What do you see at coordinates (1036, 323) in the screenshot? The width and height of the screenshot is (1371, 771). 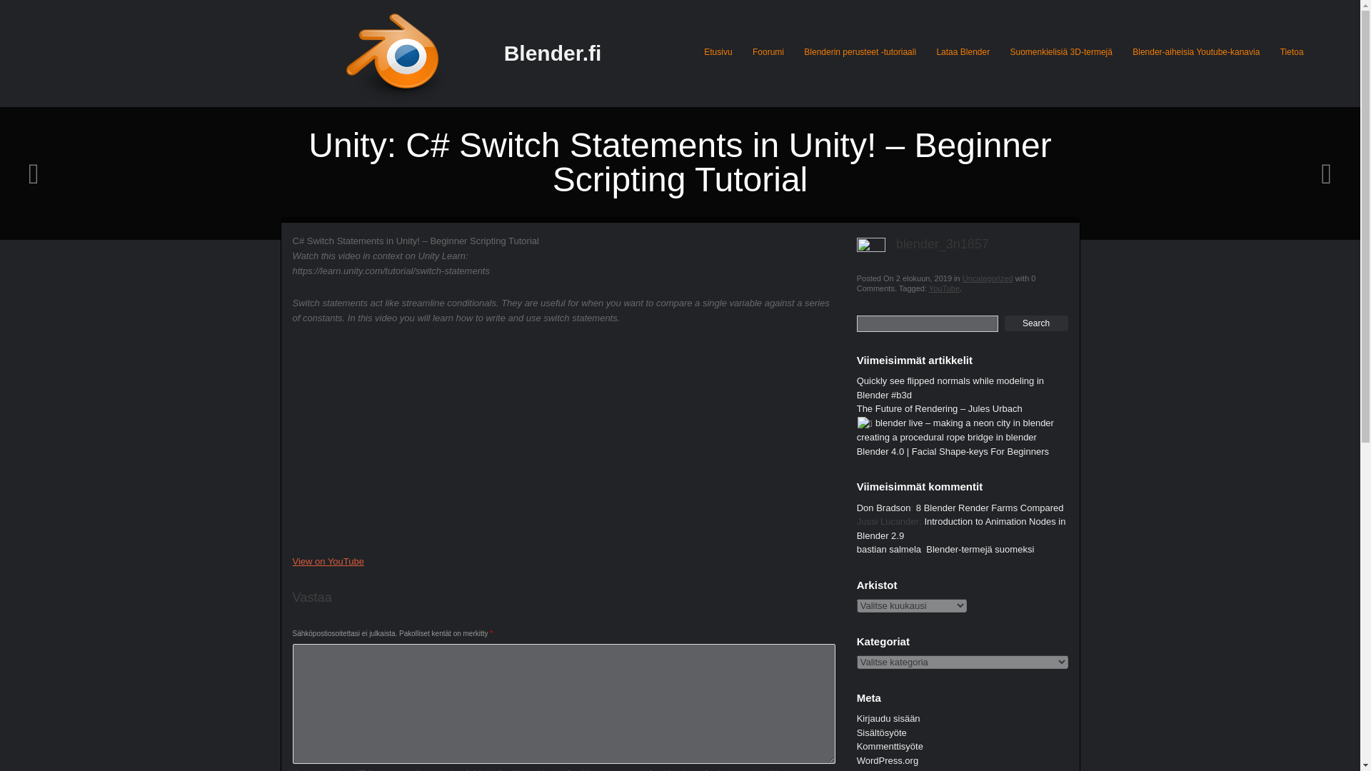 I see `Search` at bounding box center [1036, 323].